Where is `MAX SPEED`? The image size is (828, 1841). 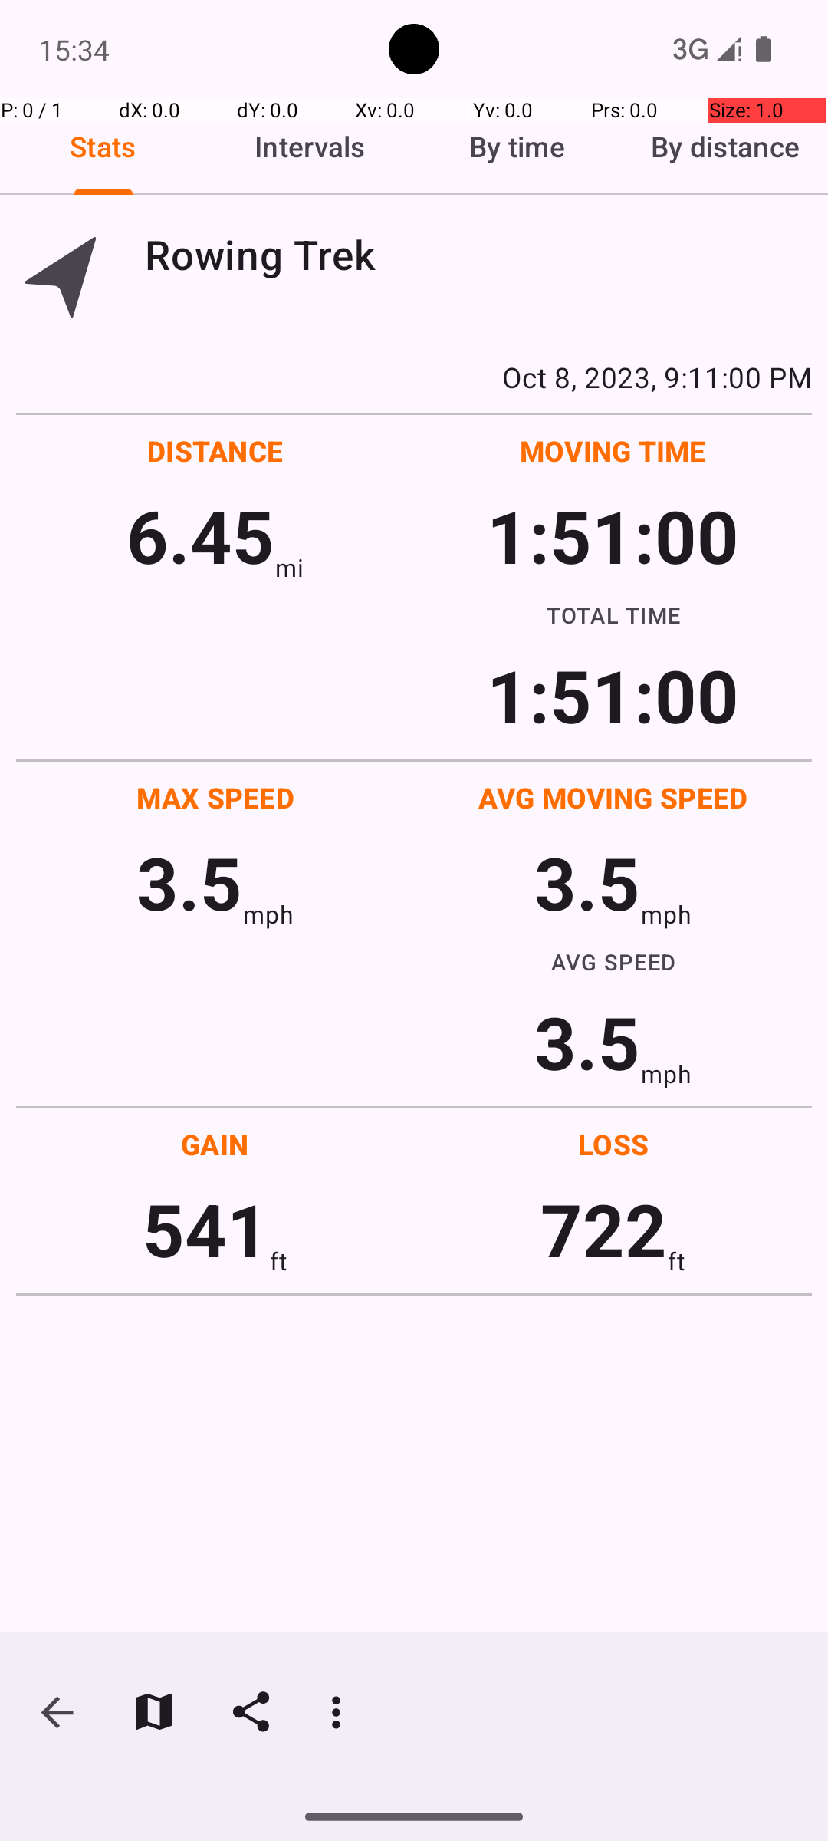
MAX SPEED is located at coordinates (215, 798).